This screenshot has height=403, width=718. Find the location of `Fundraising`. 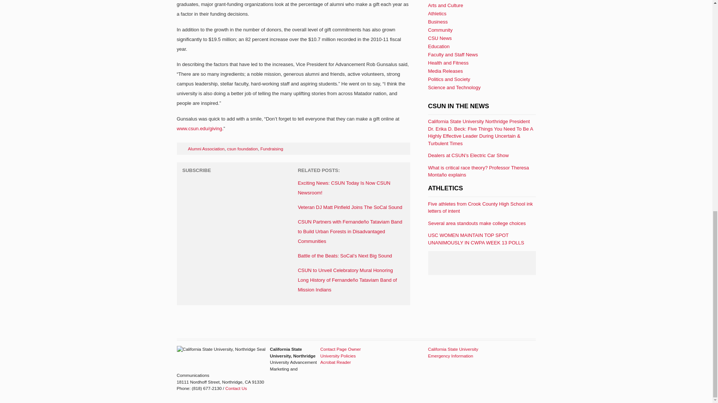

Fundraising is located at coordinates (271, 149).